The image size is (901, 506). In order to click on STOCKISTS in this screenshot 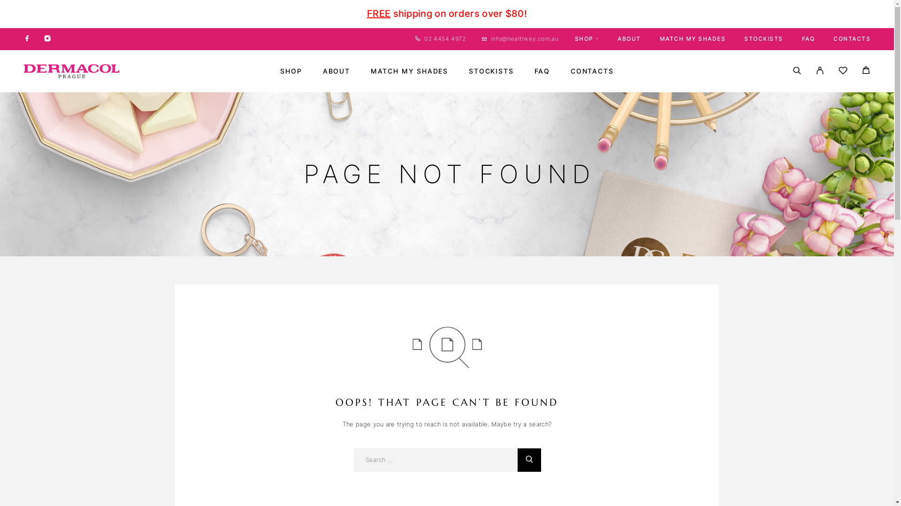, I will do `click(764, 38)`.